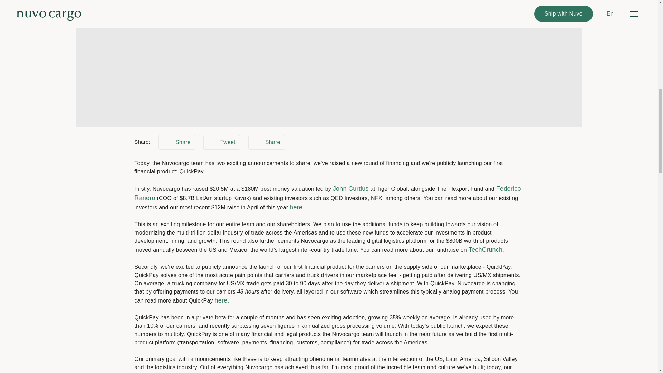 This screenshot has width=663, height=373. I want to click on Share on LinkedIn, so click(176, 142).